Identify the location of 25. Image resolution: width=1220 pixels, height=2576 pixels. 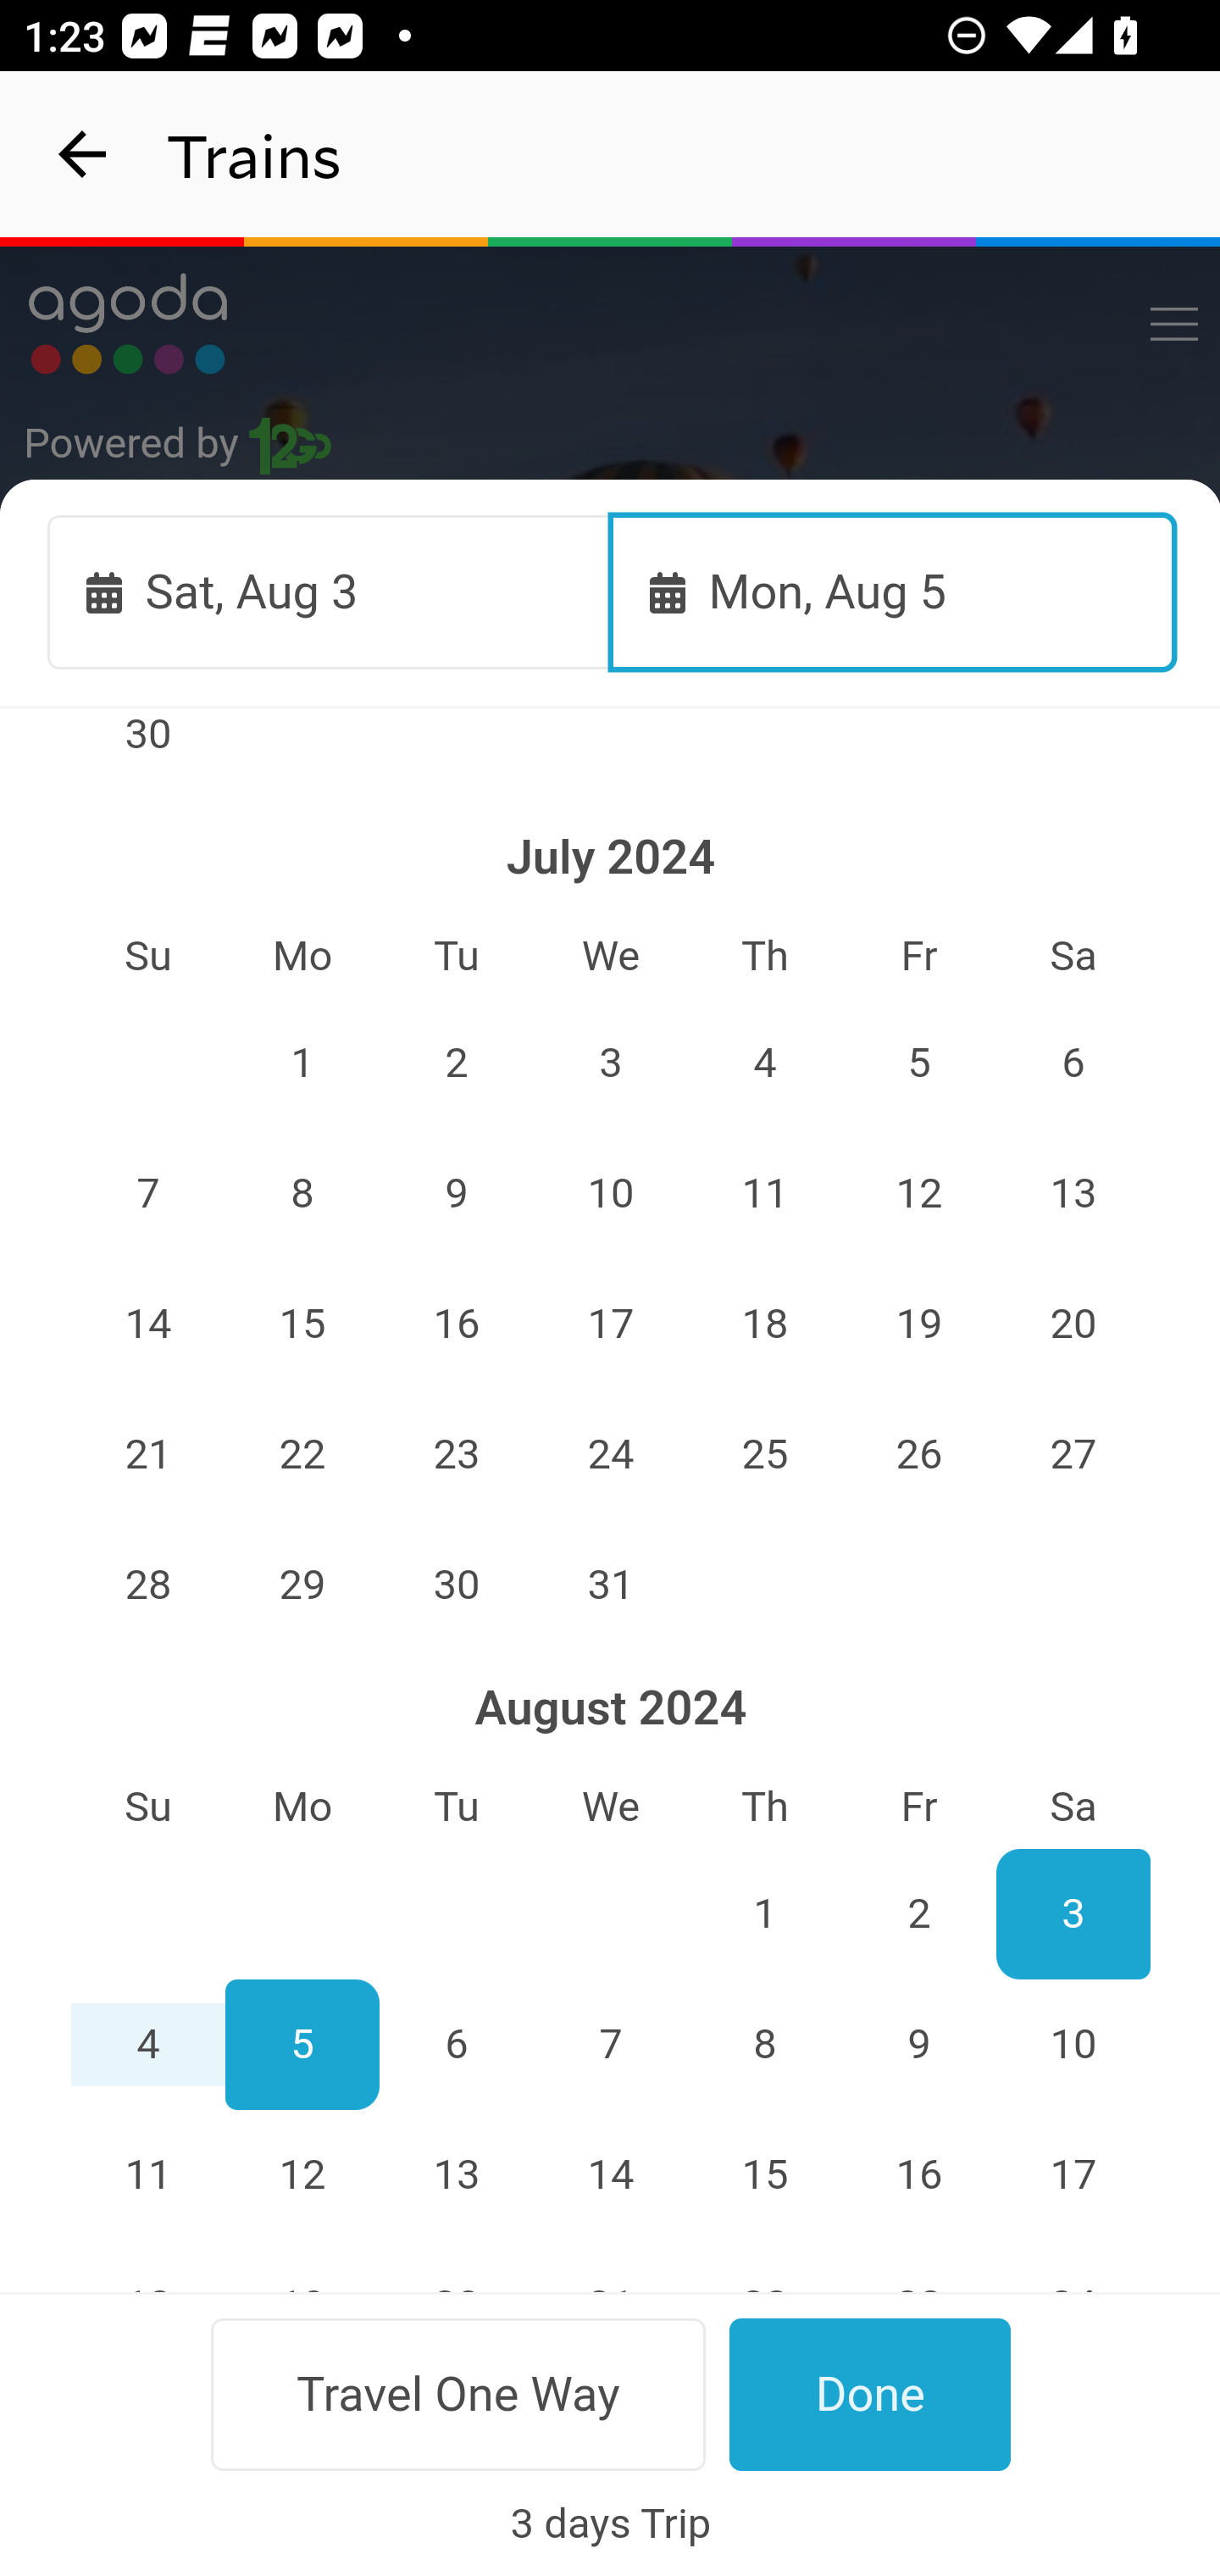
(764, 1455).